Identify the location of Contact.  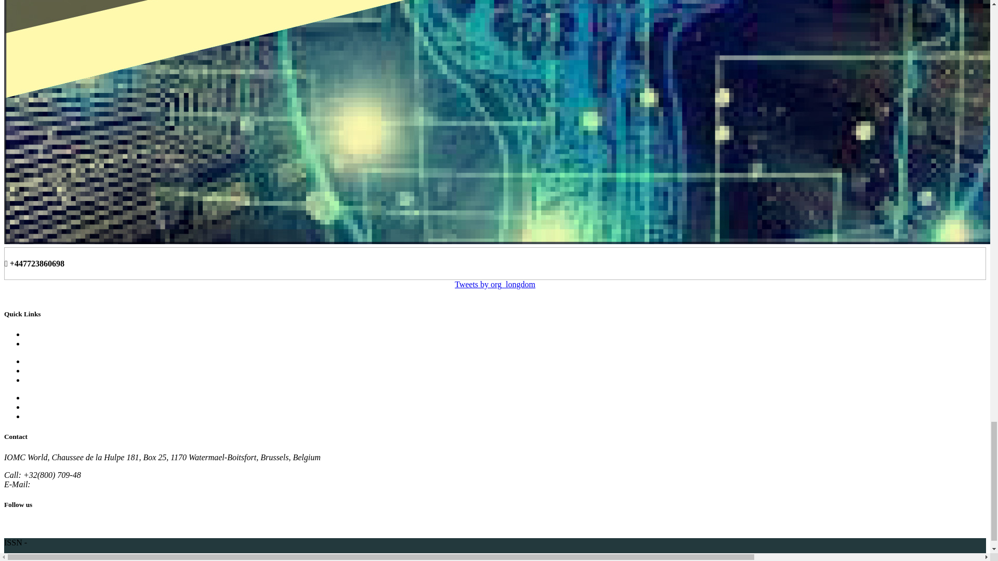
(37, 407).